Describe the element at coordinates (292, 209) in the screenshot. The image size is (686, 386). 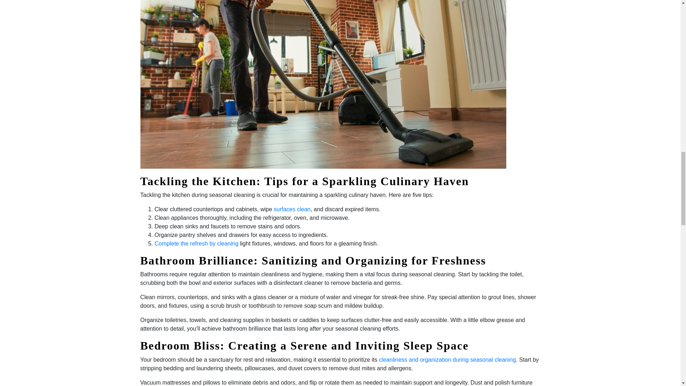
I see `surfaces clean` at that location.